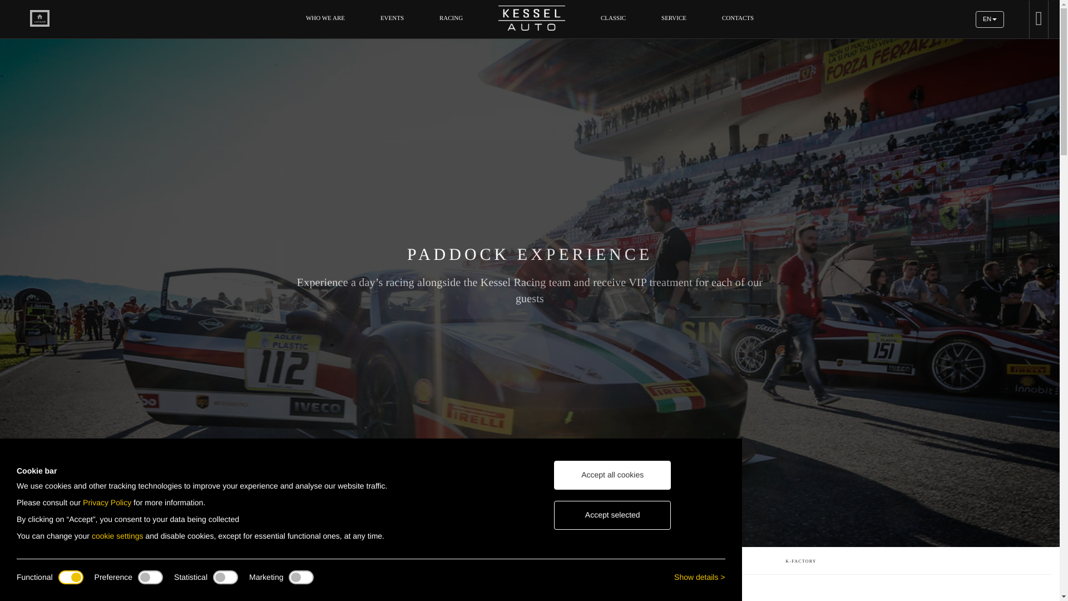  What do you see at coordinates (392, 18) in the screenshot?
I see `RACING EXPERIENCE` at bounding box center [392, 18].